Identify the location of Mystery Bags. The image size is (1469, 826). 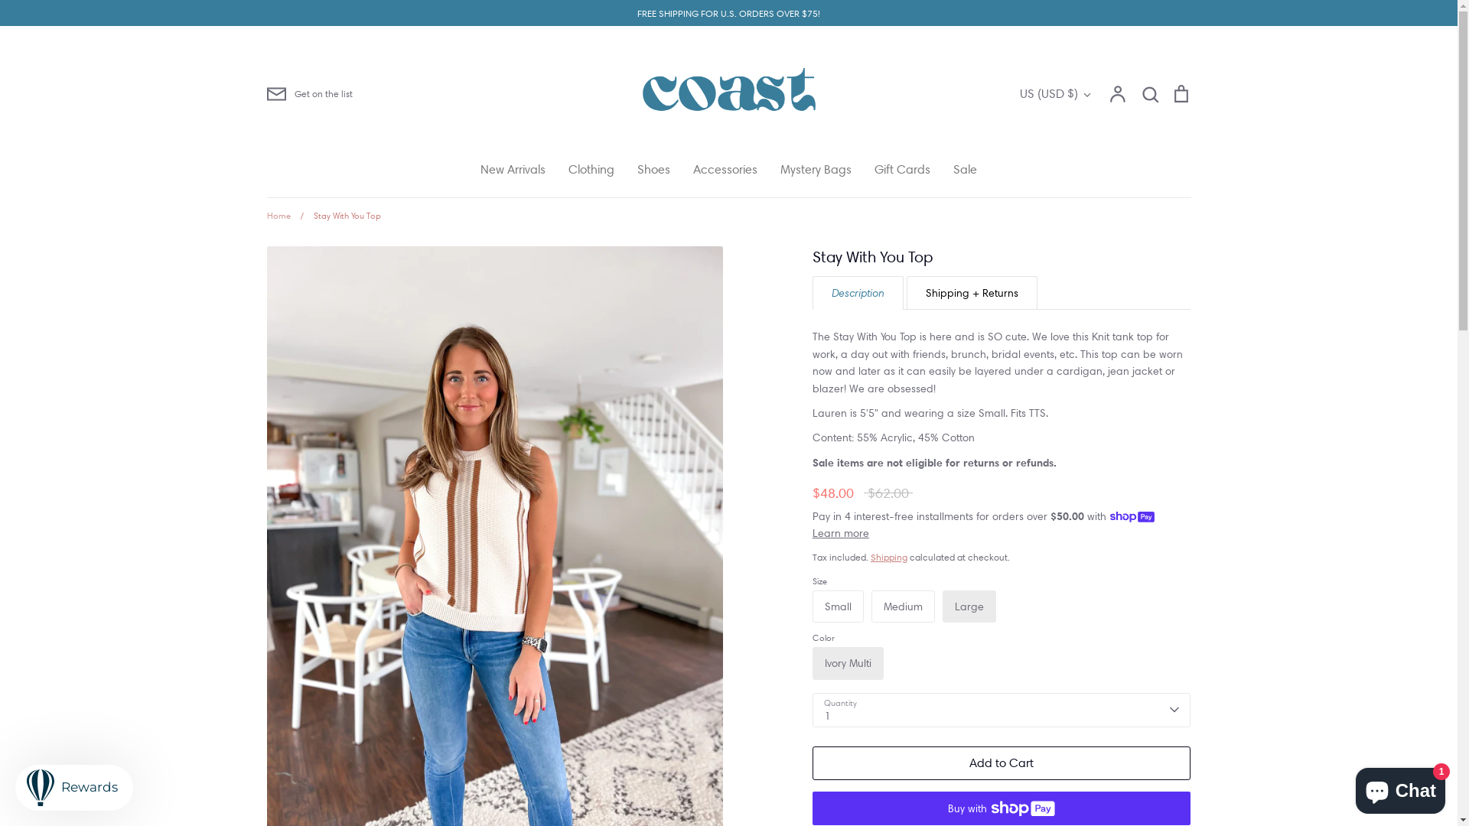
(816, 170).